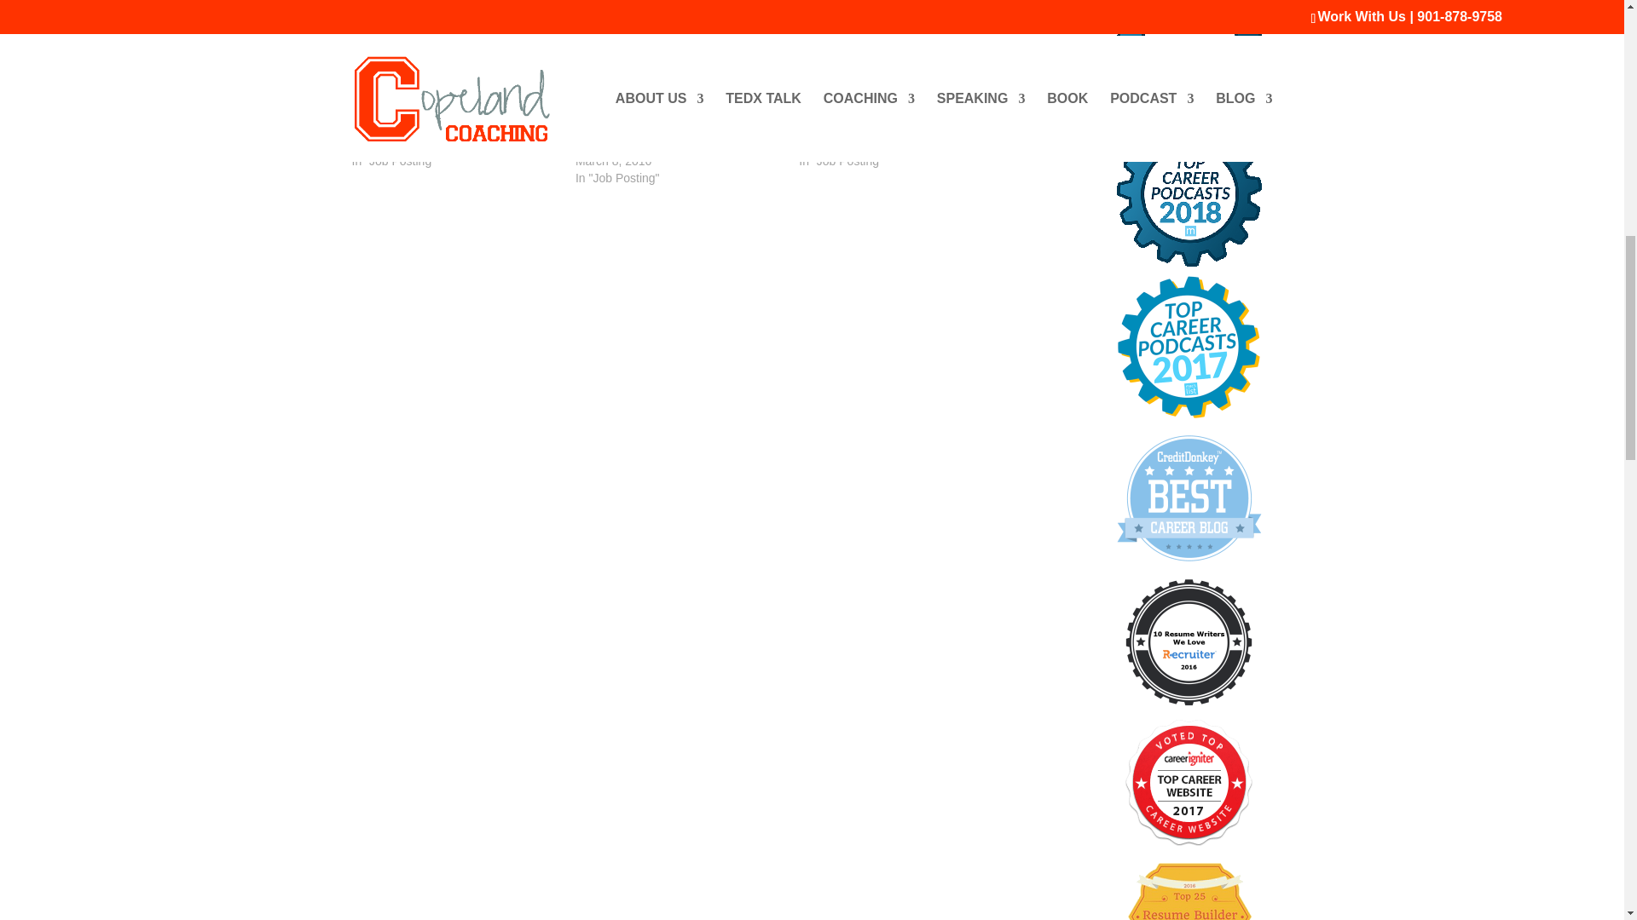 The height and width of the screenshot is (920, 1637). Describe the element at coordinates (433, 13) in the screenshot. I see `Click to share on Twitter` at that location.